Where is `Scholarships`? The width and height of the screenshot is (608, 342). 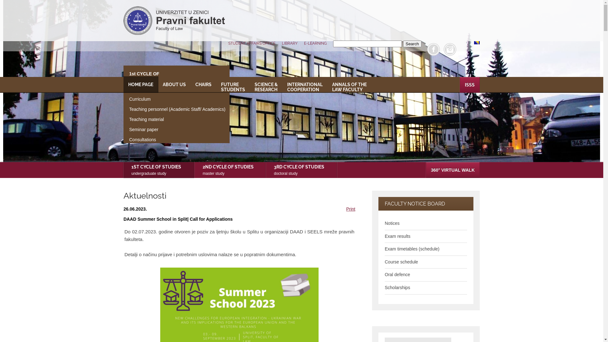 Scholarships is located at coordinates (397, 288).